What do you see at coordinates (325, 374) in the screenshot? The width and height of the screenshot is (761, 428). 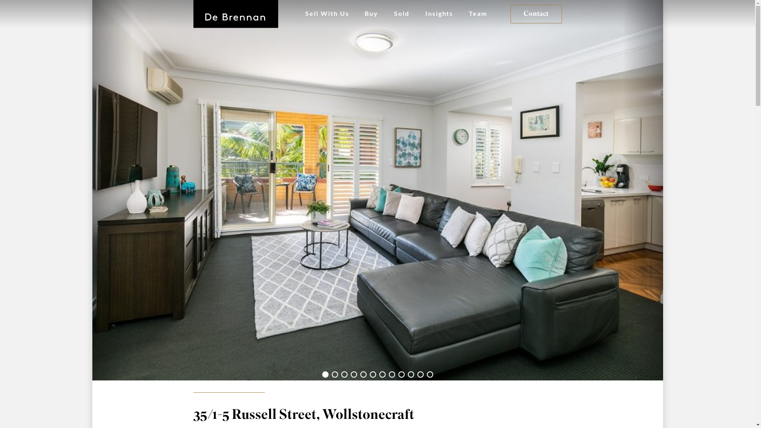 I see `1` at bounding box center [325, 374].